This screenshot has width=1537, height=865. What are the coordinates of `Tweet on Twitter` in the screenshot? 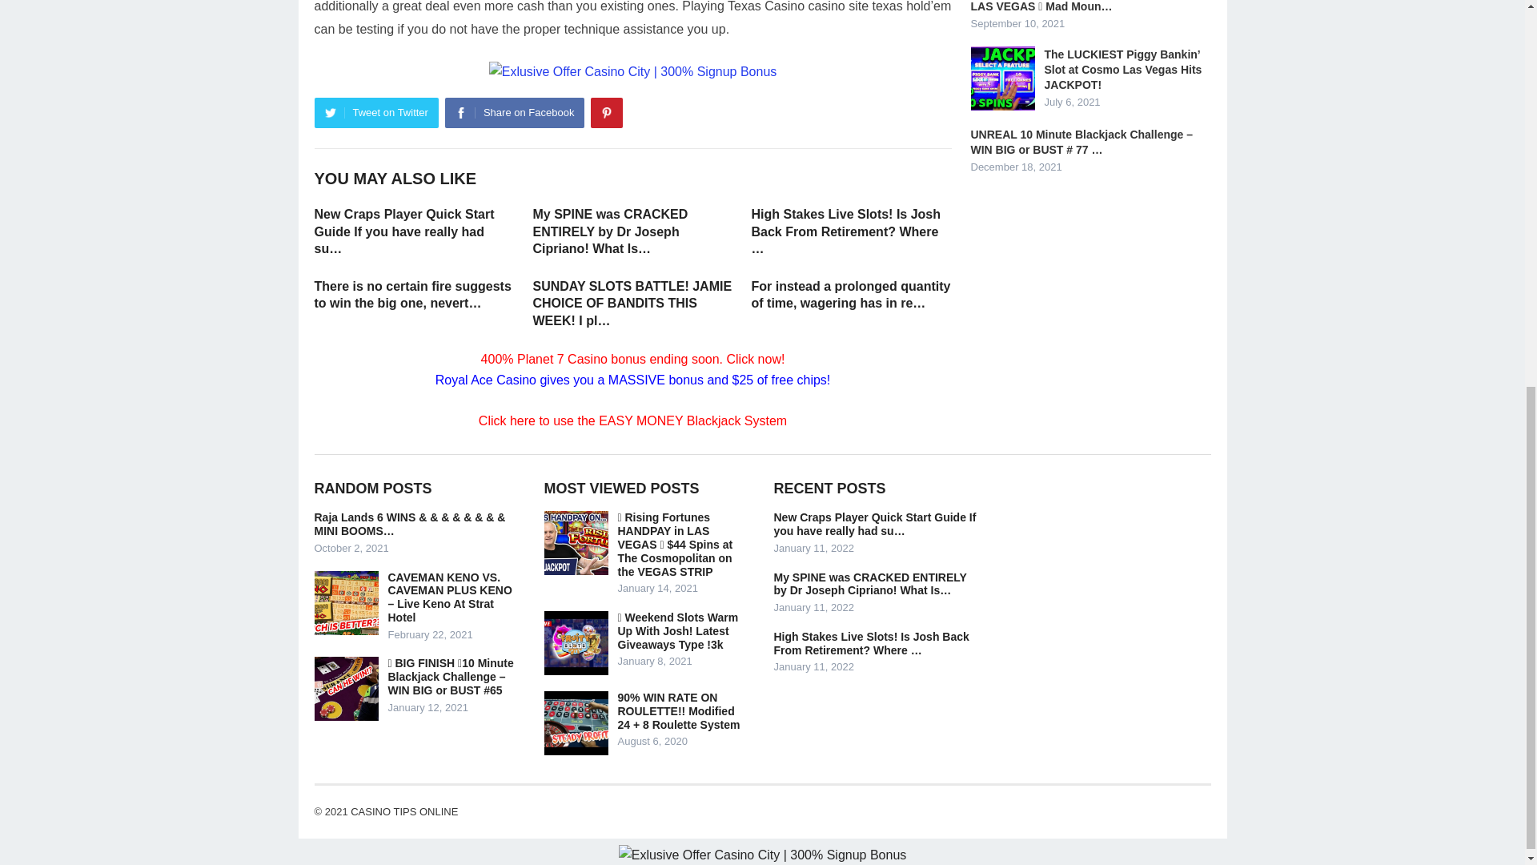 It's located at (375, 112).